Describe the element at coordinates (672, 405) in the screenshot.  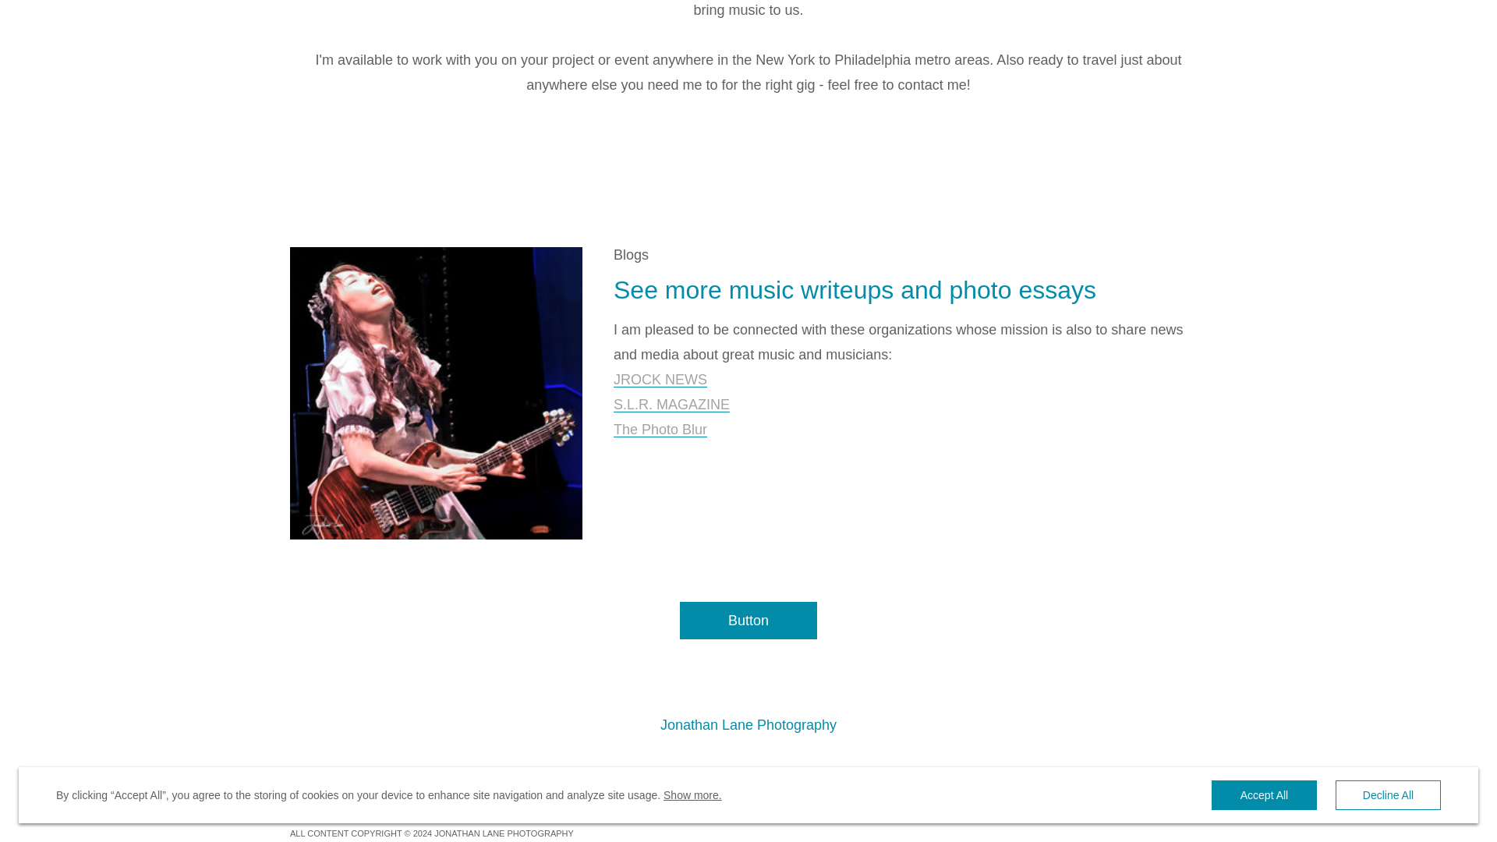
I see `S.L.R. MAGAZINE` at that location.